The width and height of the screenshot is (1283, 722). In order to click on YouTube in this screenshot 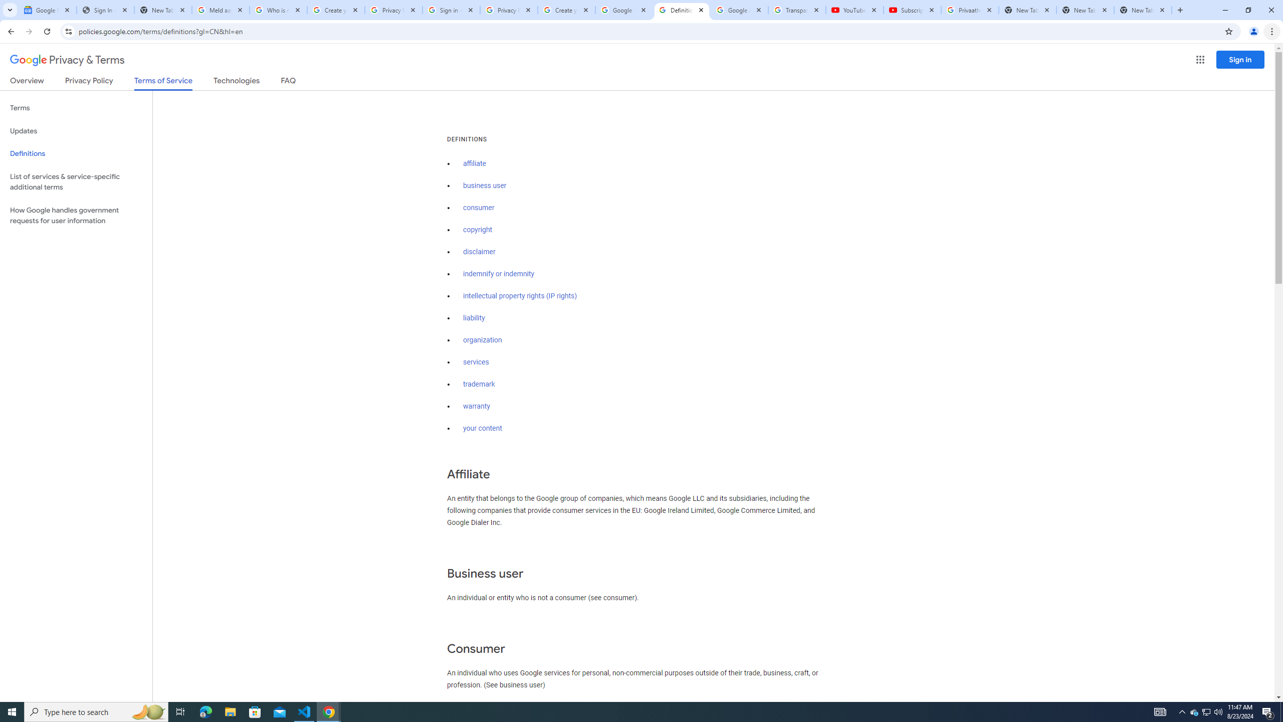, I will do `click(854, 10)`.